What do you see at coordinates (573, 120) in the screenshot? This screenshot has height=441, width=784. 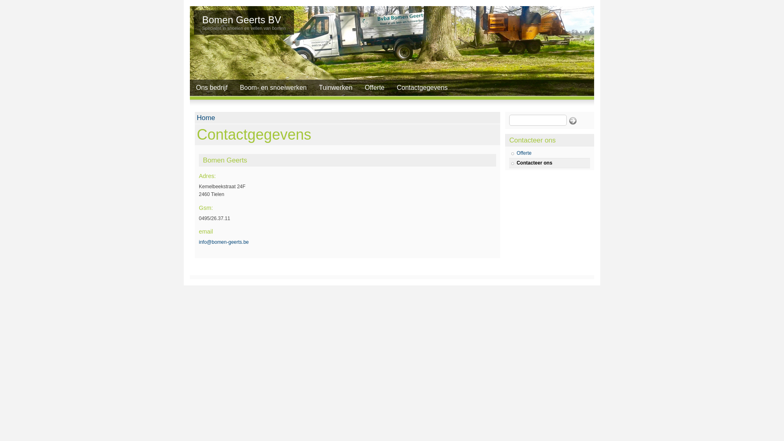 I see `Zoeken` at bounding box center [573, 120].